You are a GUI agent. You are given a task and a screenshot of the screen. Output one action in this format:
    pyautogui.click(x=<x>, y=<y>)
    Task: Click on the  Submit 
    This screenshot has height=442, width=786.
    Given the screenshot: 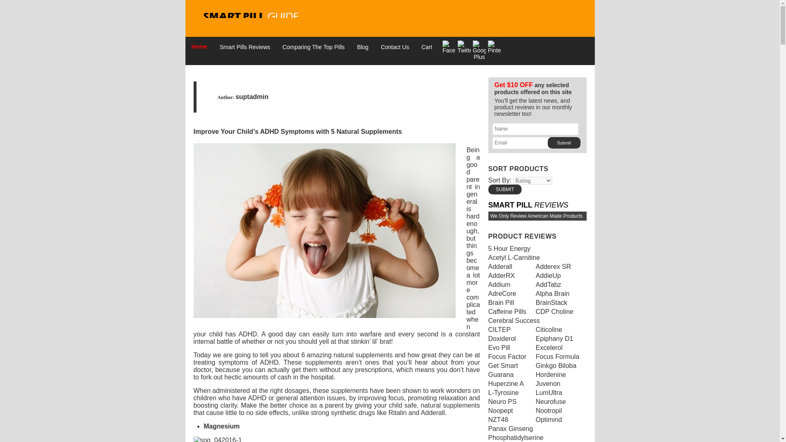 What is the action you would take?
    pyautogui.click(x=505, y=189)
    